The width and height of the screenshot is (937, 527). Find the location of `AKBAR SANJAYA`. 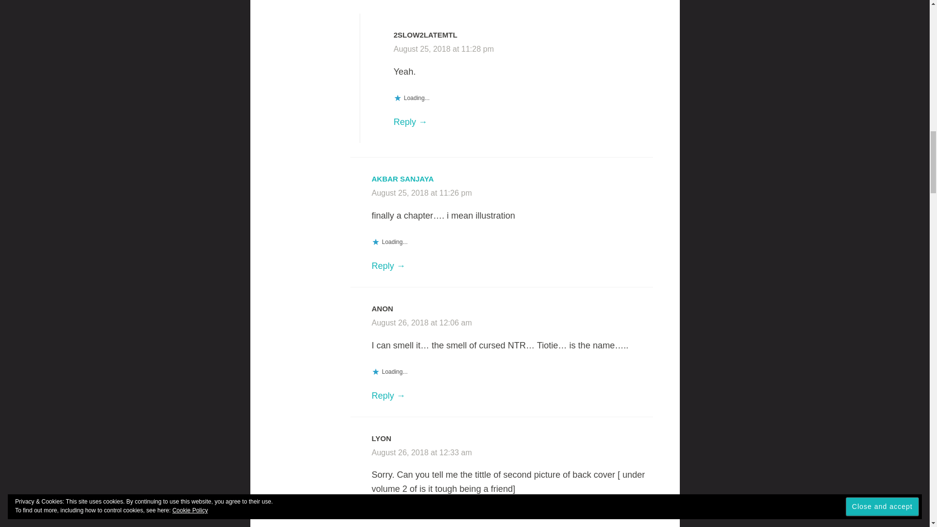

AKBAR SANJAYA is located at coordinates (403, 179).